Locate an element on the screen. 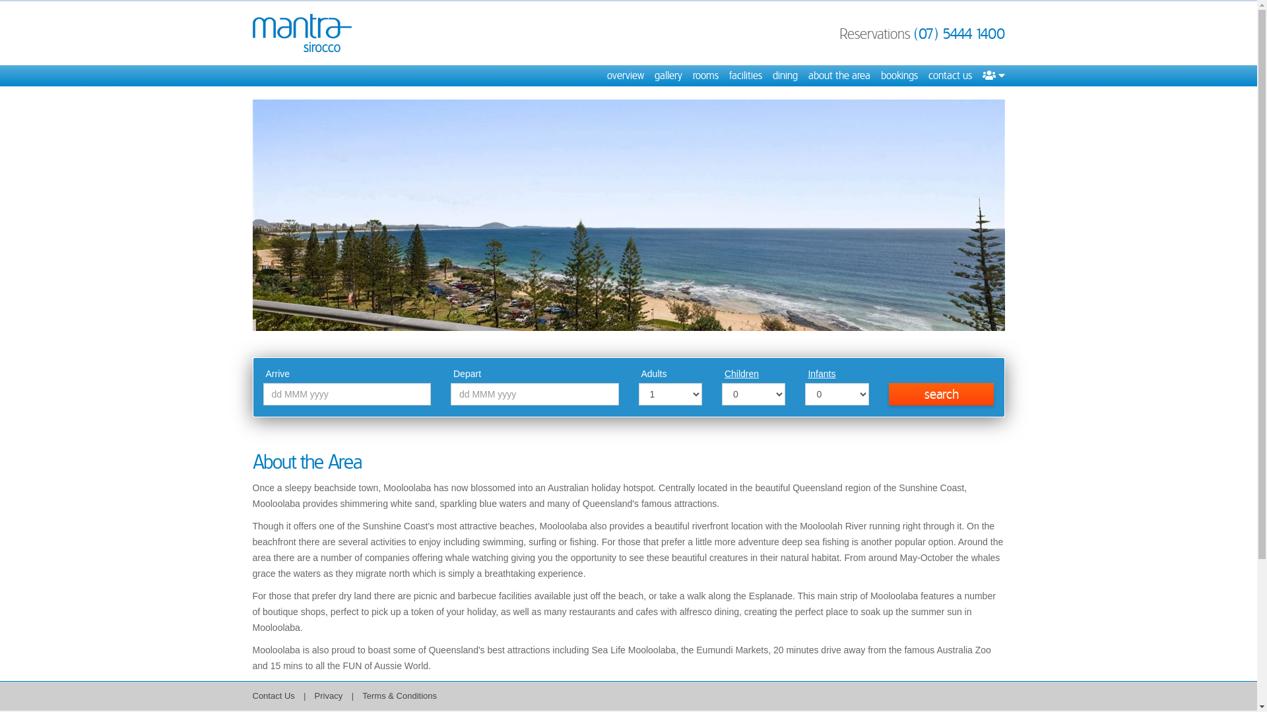  rooms is located at coordinates (706, 76).